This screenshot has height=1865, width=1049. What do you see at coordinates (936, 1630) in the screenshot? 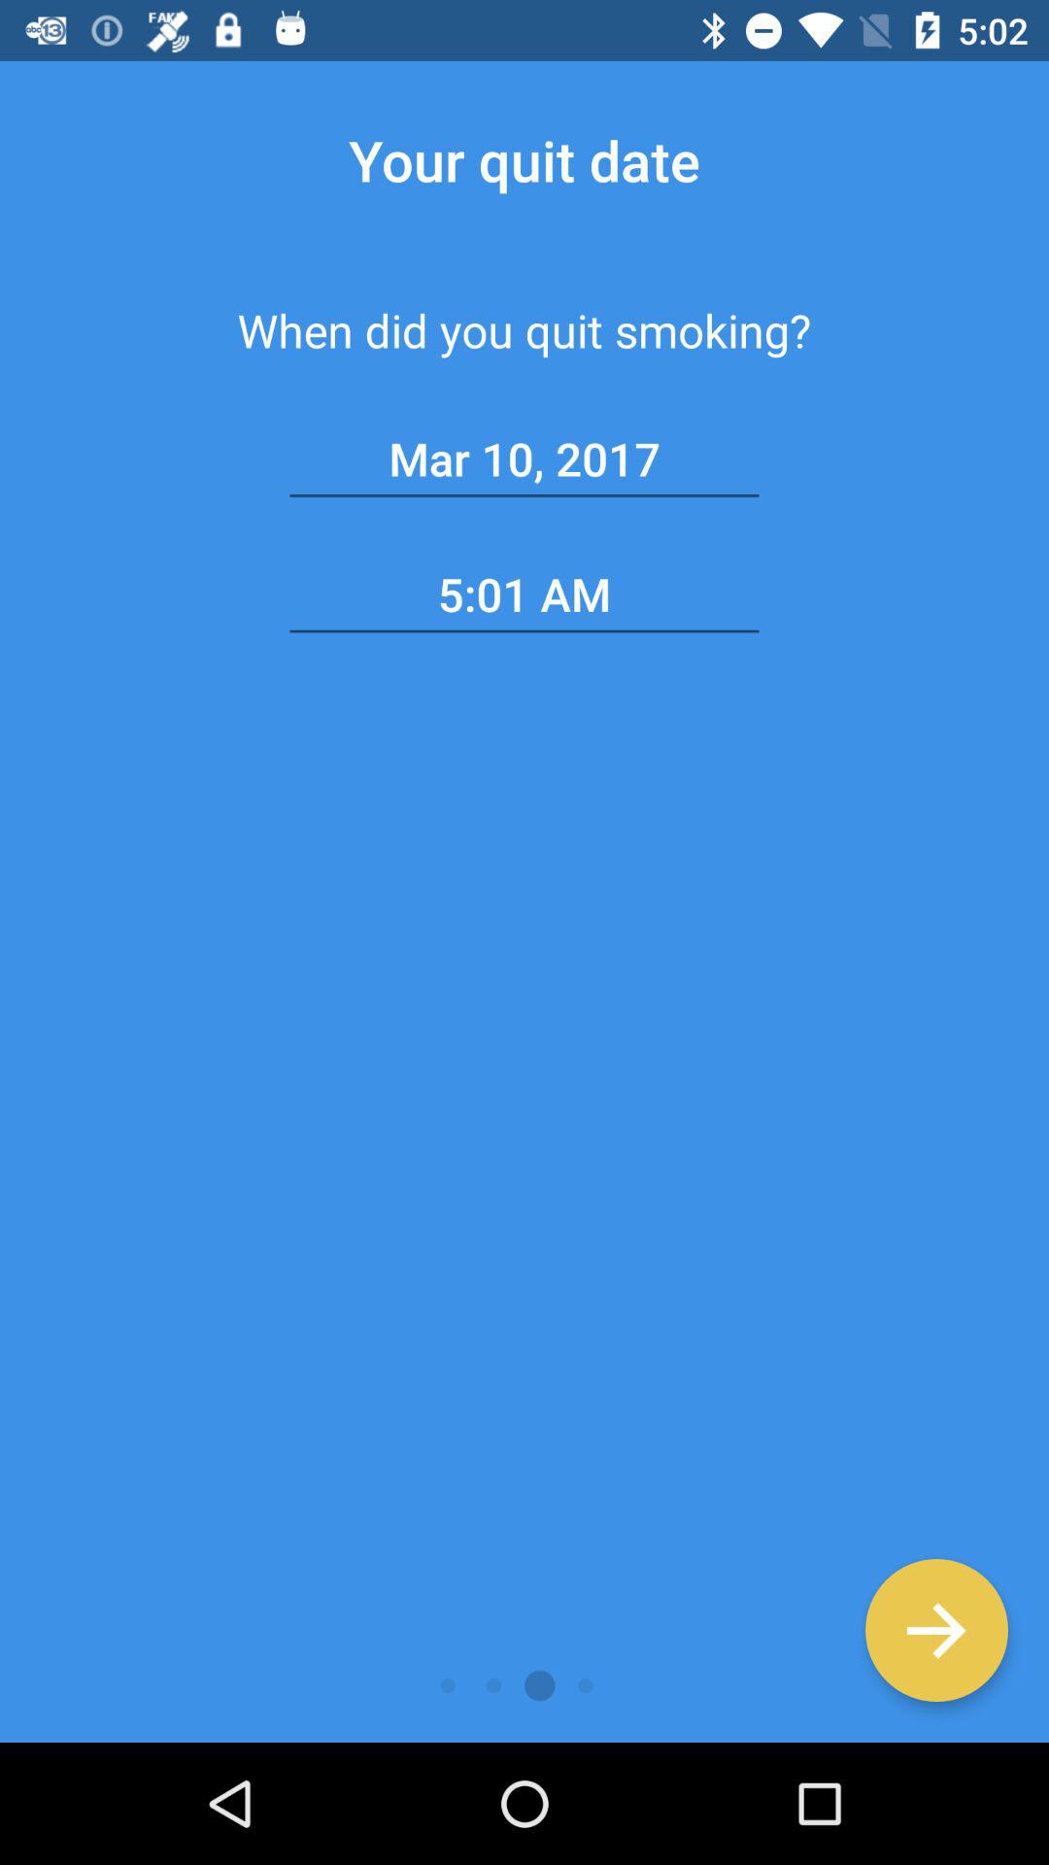
I see `turn on the icon at the bottom right corner` at bounding box center [936, 1630].